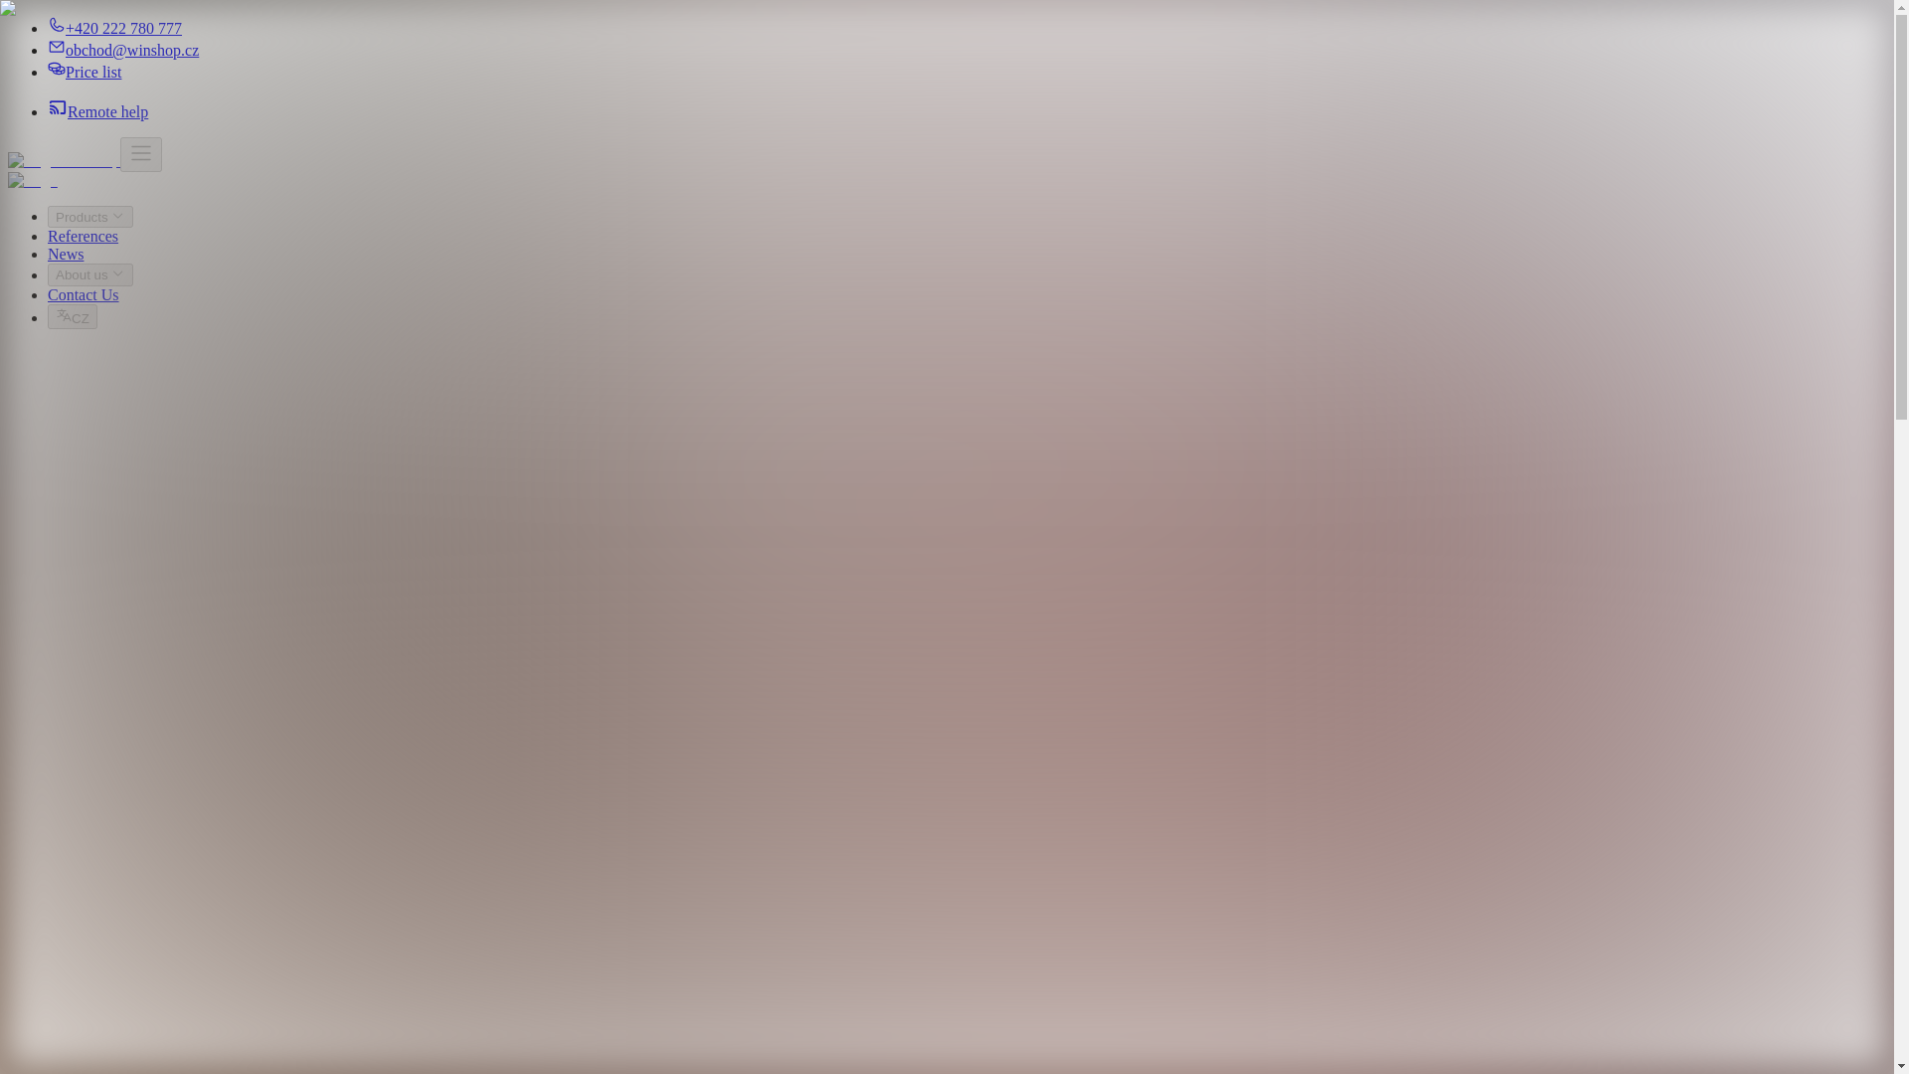  I want to click on CZ, so click(72, 316).